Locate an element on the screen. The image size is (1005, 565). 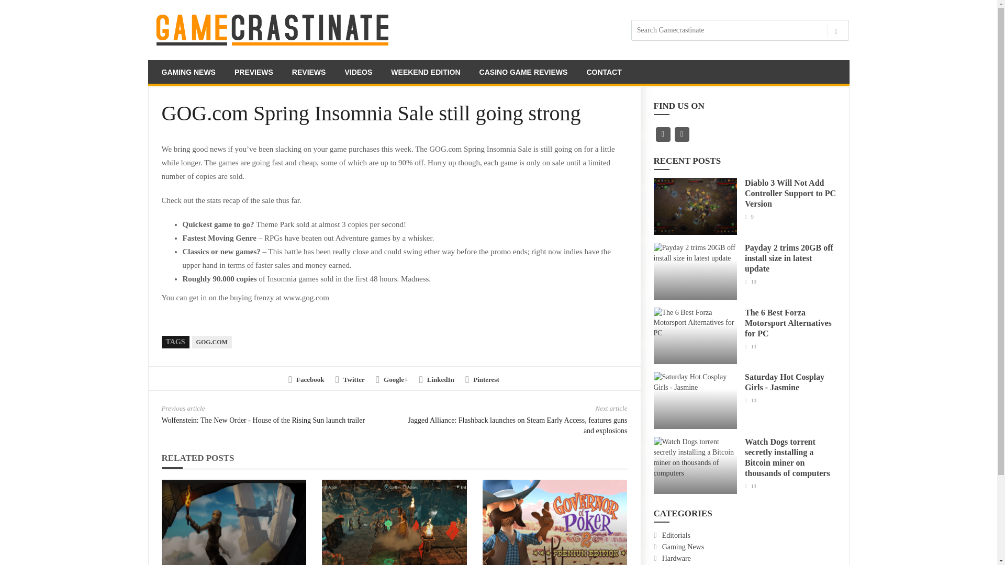
LinkedIn is located at coordinates (437, 380).